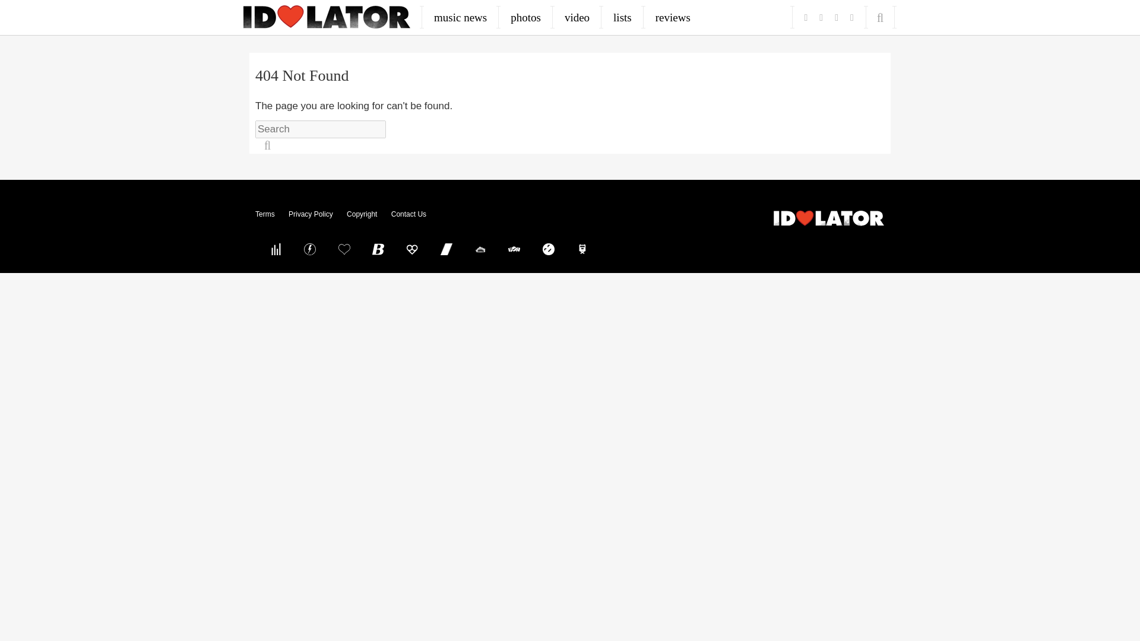 The height and width of the screenshot is (641, 1140). What do you see at coordinates (582, 249) in the screenshot?
I see `Explored Hollywood` at bounding box center [582, 249].